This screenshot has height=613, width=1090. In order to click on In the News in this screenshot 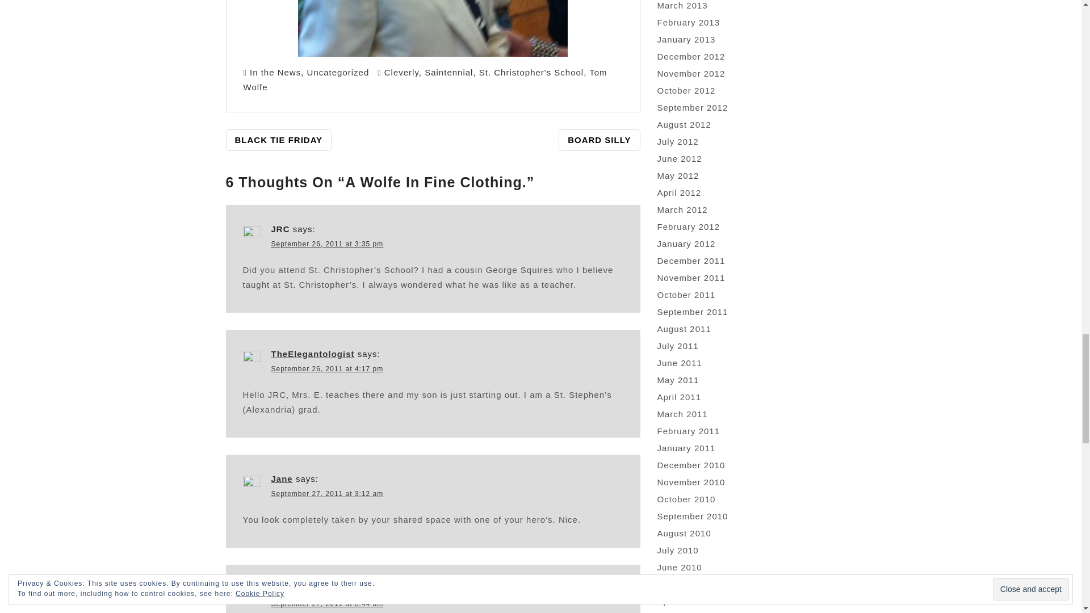, I will do `click(275, 72)`.